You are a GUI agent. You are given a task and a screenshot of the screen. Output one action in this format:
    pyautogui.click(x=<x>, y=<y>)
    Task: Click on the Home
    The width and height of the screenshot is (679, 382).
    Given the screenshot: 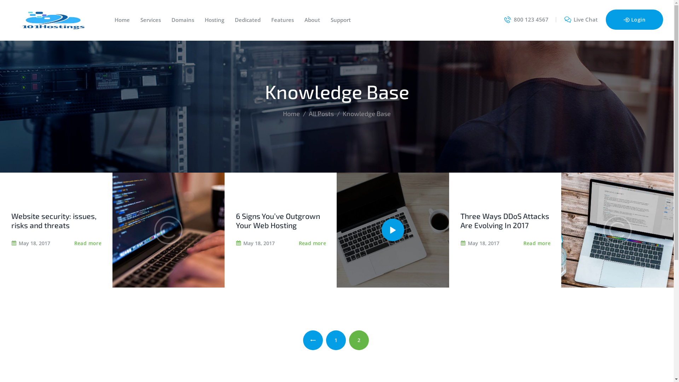 What is the action you would take?
    pyautogui.click(x=122, y=20)
    